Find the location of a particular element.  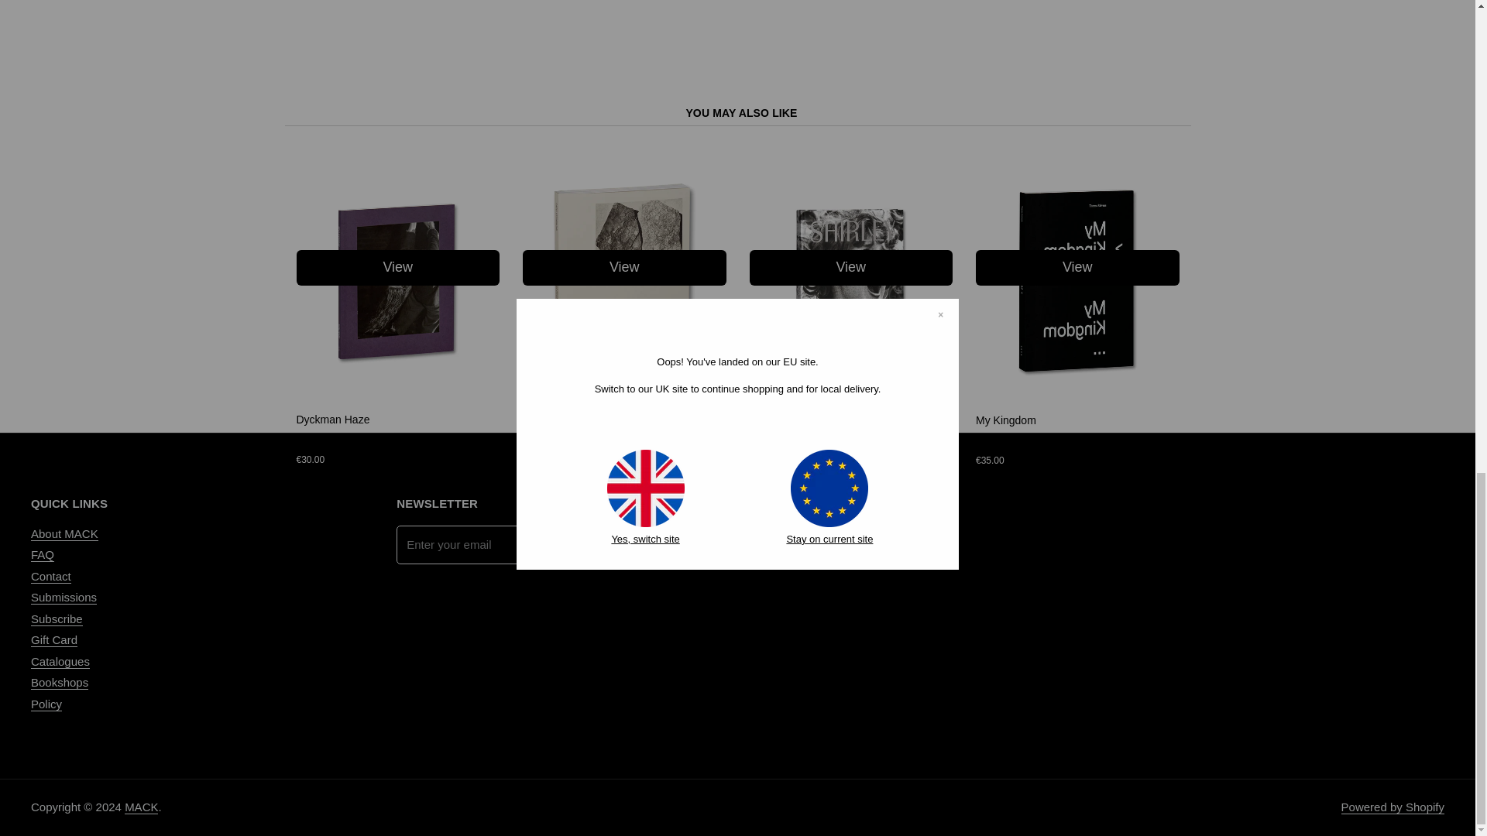

The Voyage of Discovery is located at coordinates (624, 395).